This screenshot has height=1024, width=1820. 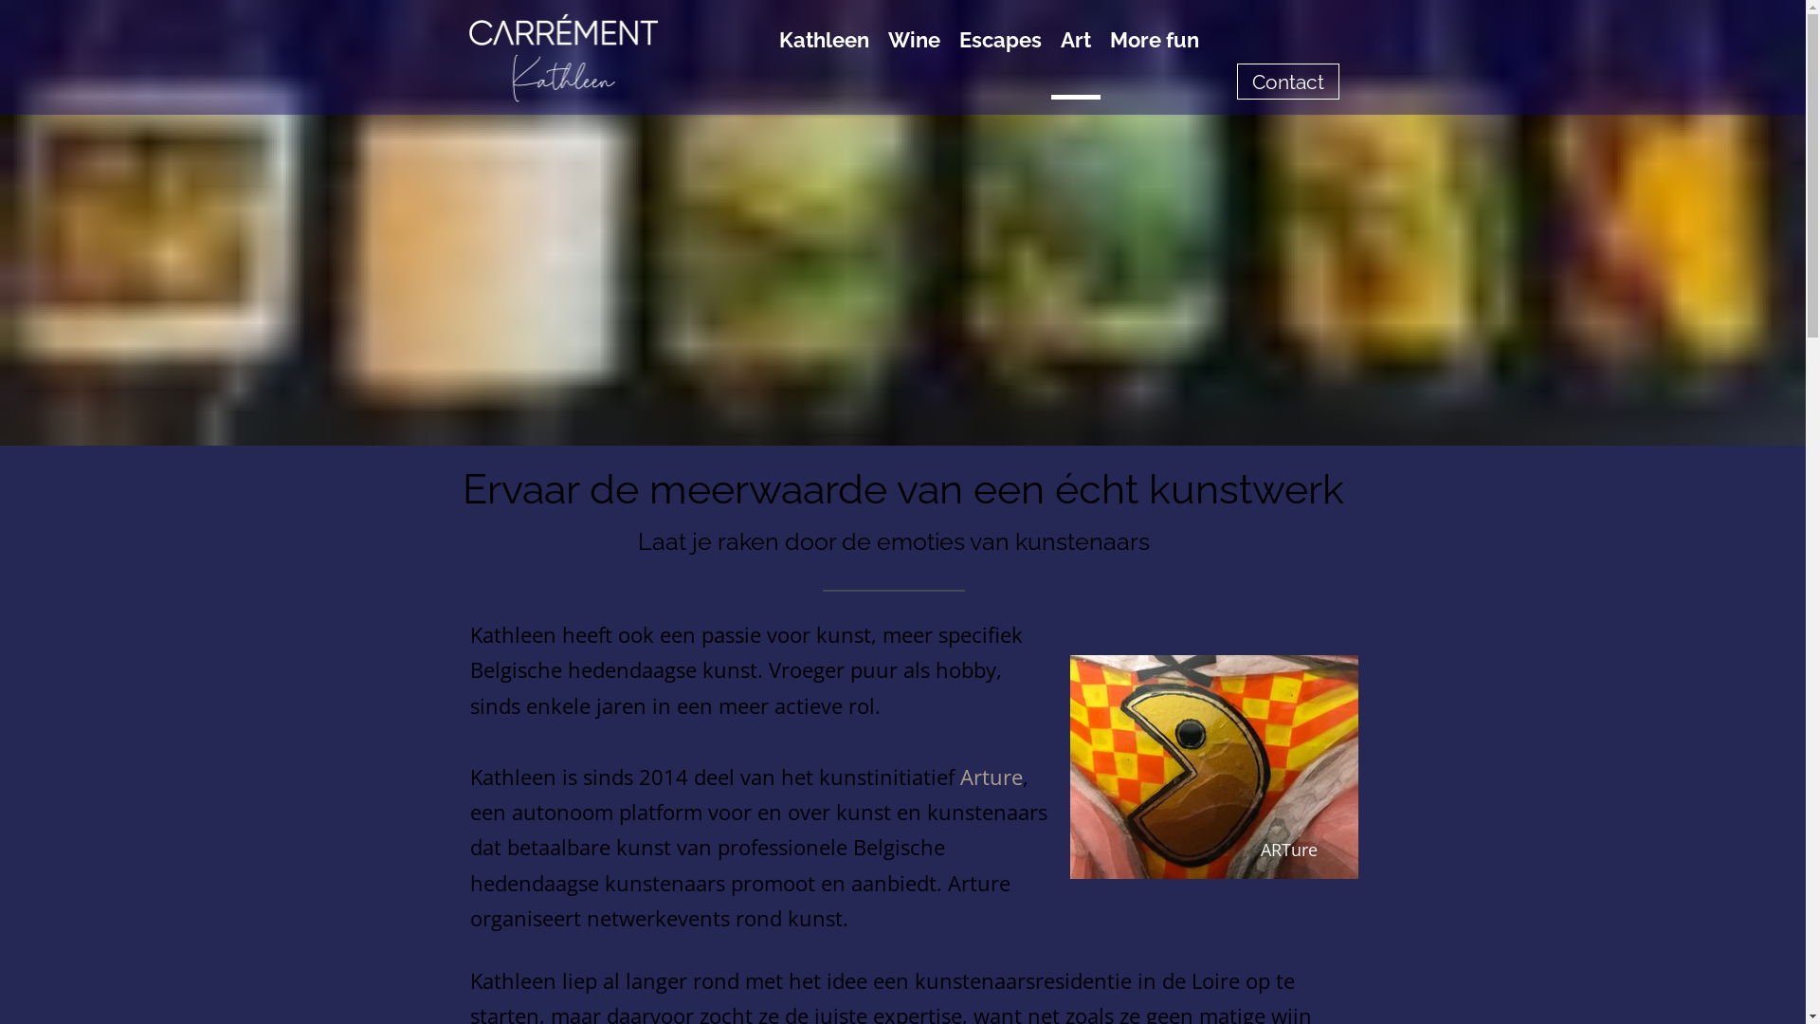 What do you see at coordinates (914, 58) in the screenshot?
I see `Wine` at bounding box center [914, 58].